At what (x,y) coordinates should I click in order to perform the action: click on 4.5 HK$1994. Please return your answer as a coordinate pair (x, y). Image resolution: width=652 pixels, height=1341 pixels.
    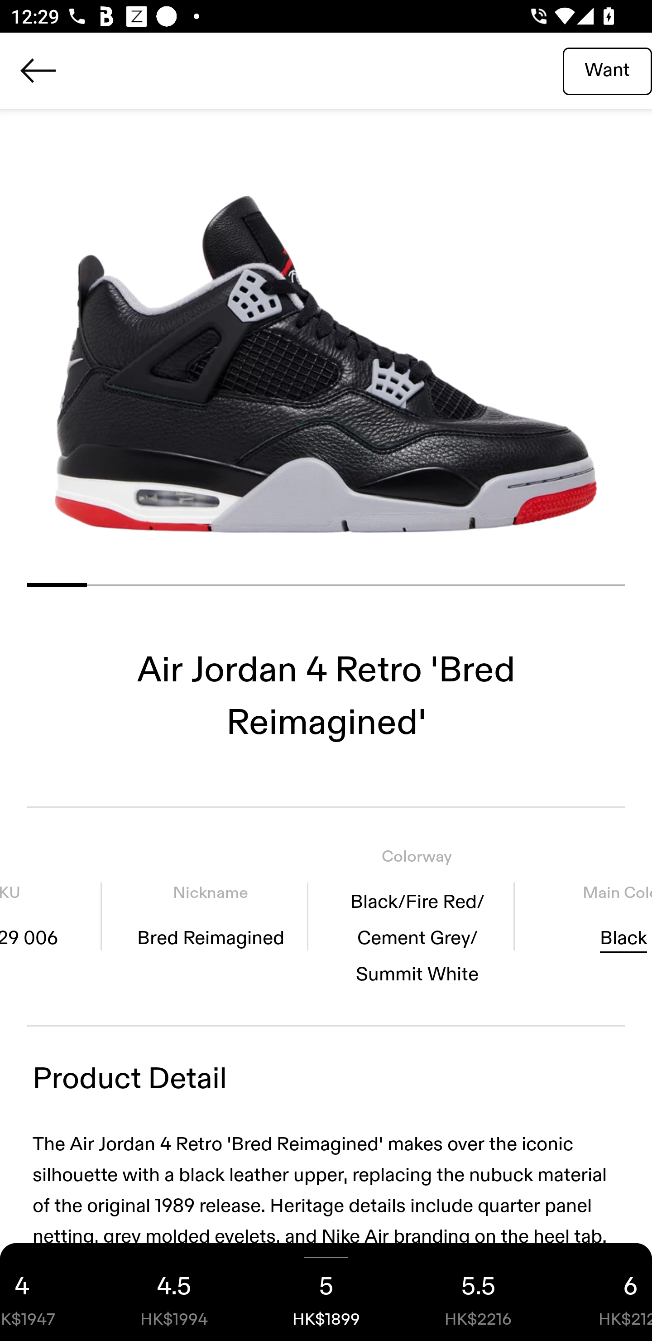
    Looking at the image, I should click on (174, 1292).